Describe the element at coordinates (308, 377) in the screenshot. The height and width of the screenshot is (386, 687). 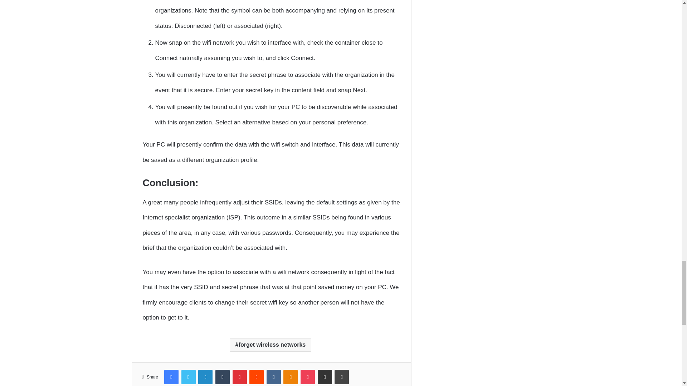
I see `Pocket` at that location.